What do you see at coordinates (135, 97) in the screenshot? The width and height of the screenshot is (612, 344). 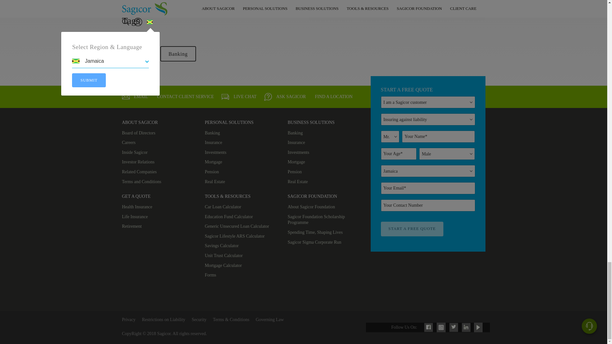 I see `Email` at bounding box center [135, 97].